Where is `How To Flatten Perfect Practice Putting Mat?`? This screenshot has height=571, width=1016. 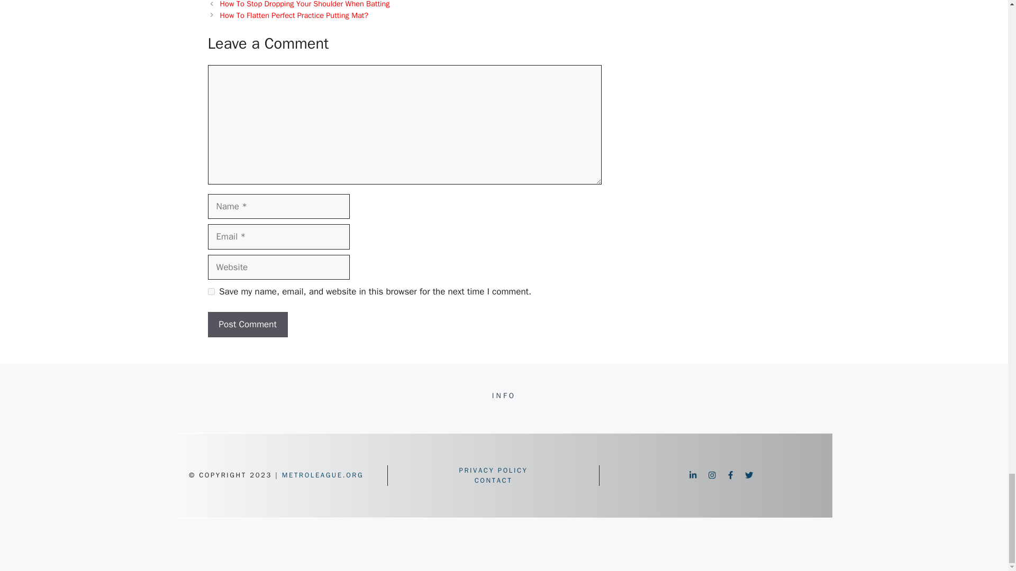
How To Flatten Perfect Practice Putting Mat? is located at coordinates (294, 15).